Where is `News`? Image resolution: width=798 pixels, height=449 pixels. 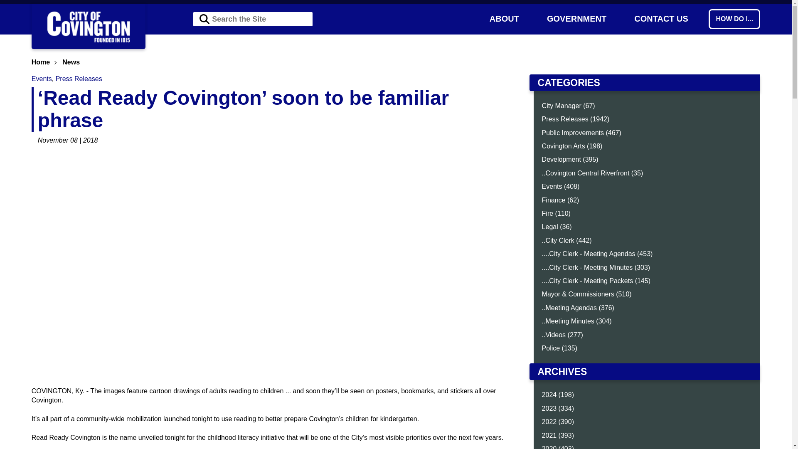 News is located at coordinates (71, 62).